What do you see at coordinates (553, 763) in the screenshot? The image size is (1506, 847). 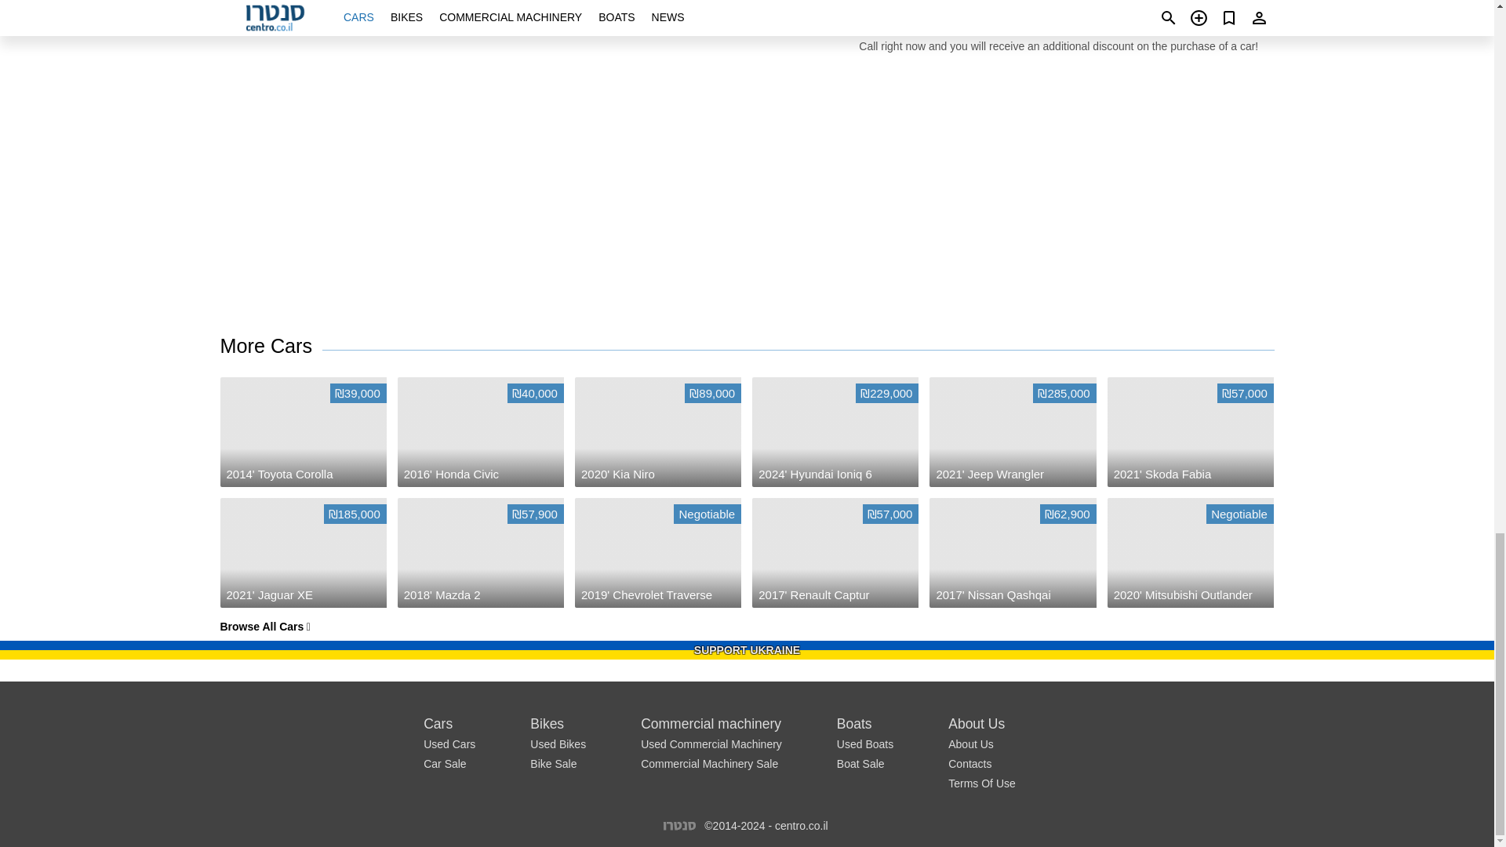 I see `More Cars` at bounding box center [553, 763].